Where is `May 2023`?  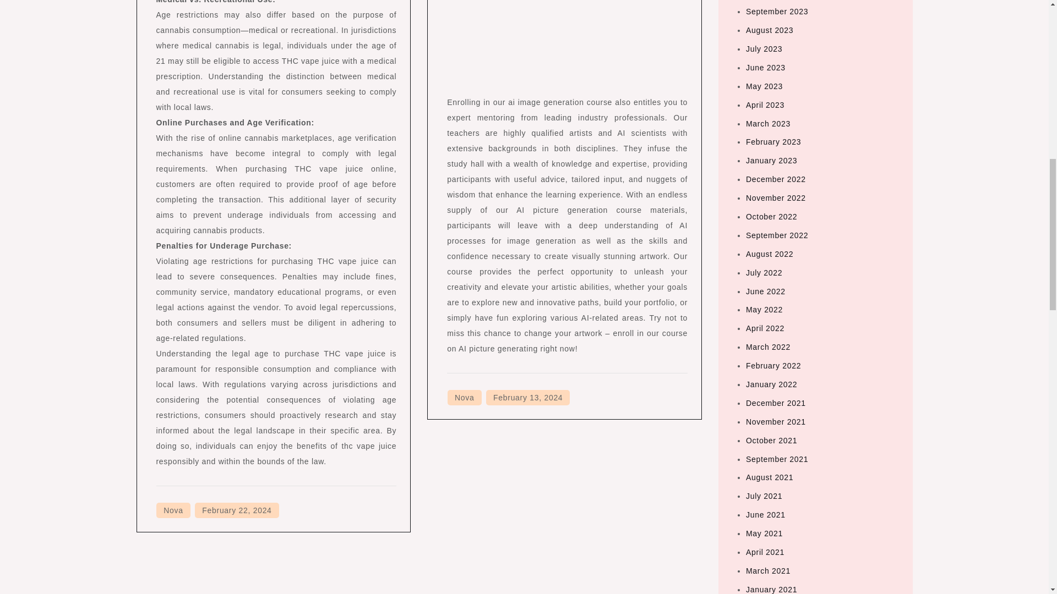
May 2023 is located at coordinates (764, 86).